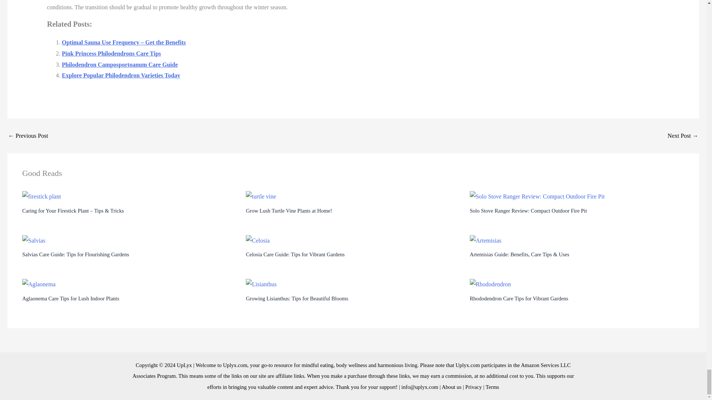 The image size is (712, 400). What do you see at coordinates (70, 299) in the screenshot?
I see `Aglaonema Care Tips for Lush Indoor Plants` at bounding box center [70, 299].